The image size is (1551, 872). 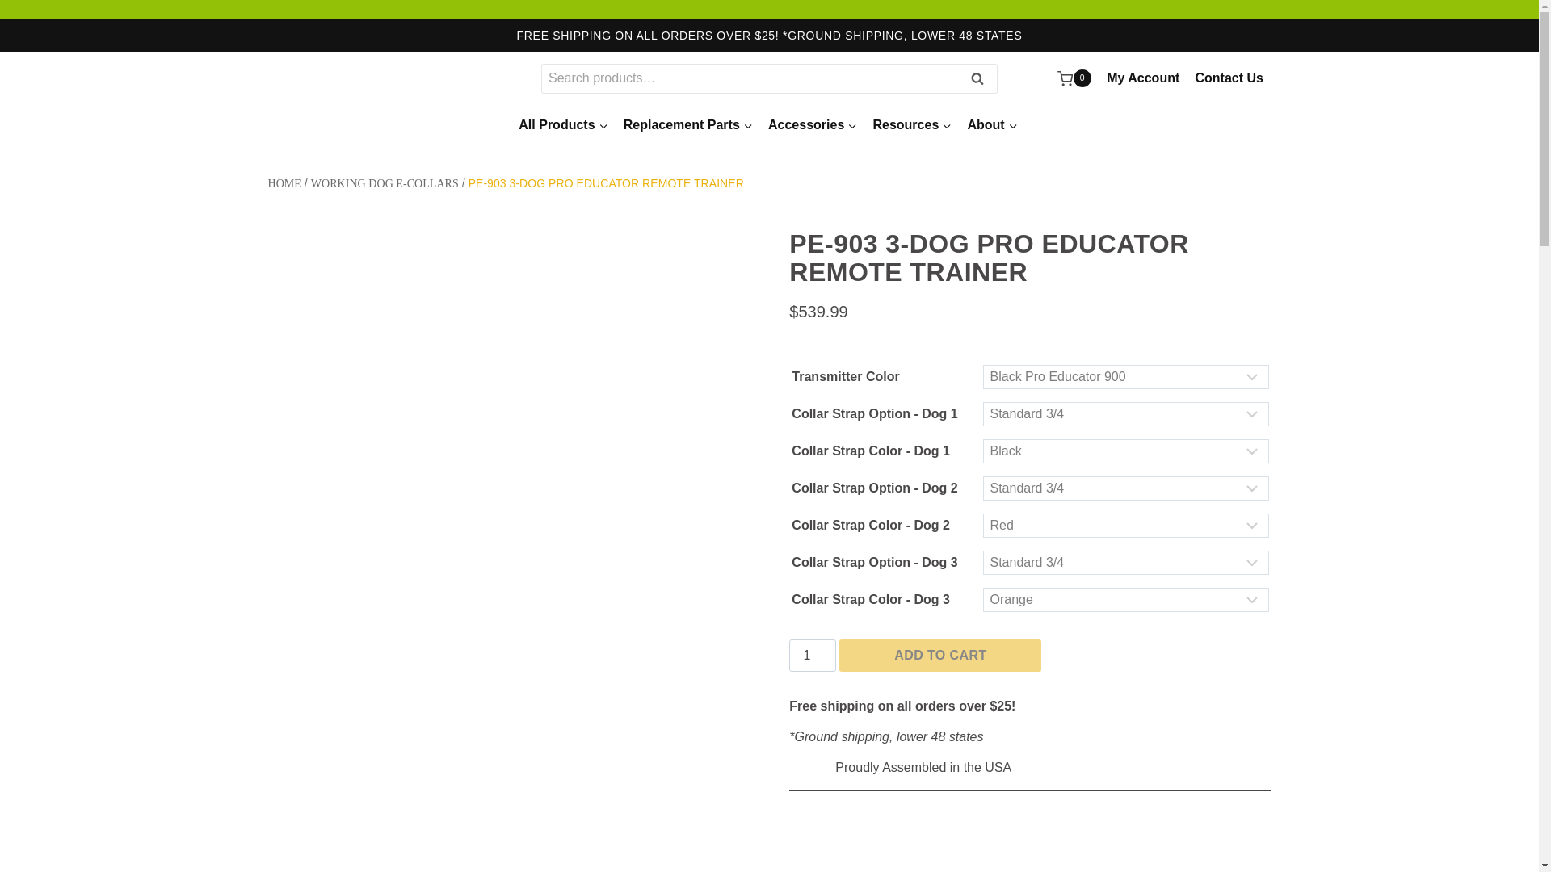 I want to click on Search, so click(x=977, y=78).